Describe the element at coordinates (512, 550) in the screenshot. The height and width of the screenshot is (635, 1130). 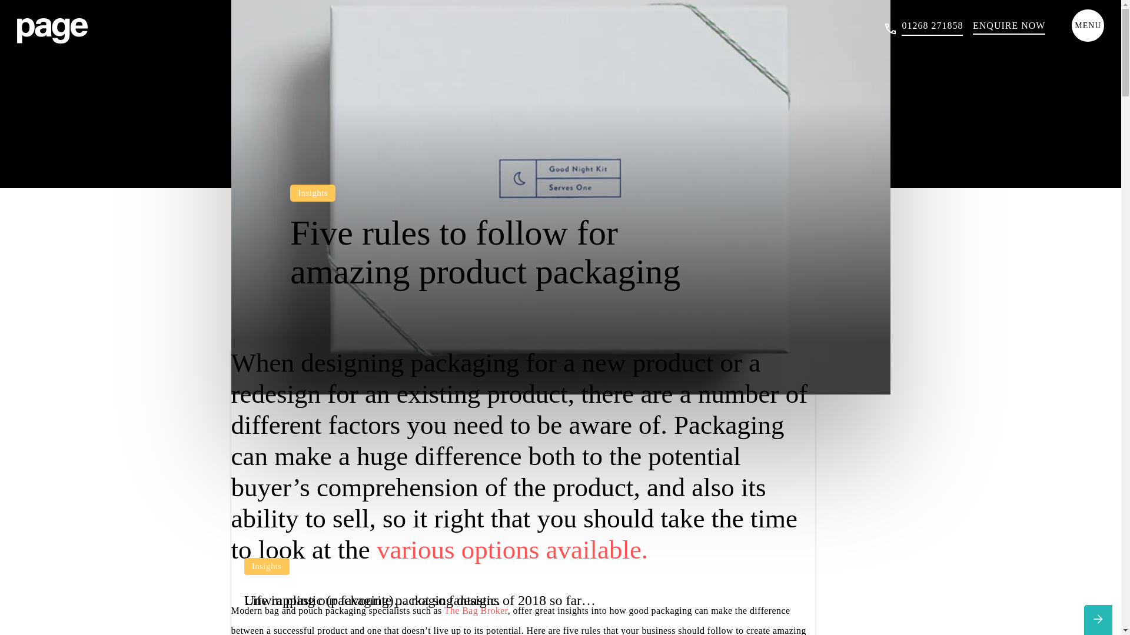
I see `various options available.` at that location.